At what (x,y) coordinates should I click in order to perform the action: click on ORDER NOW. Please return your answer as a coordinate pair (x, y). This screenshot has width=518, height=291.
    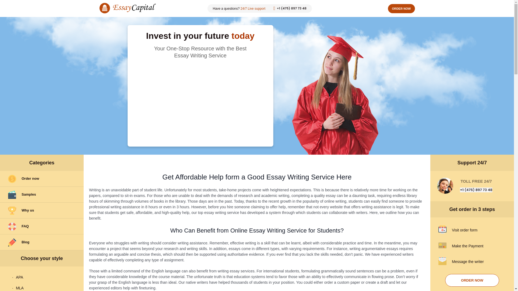
    Looking at the image, I should click on (472, 280).